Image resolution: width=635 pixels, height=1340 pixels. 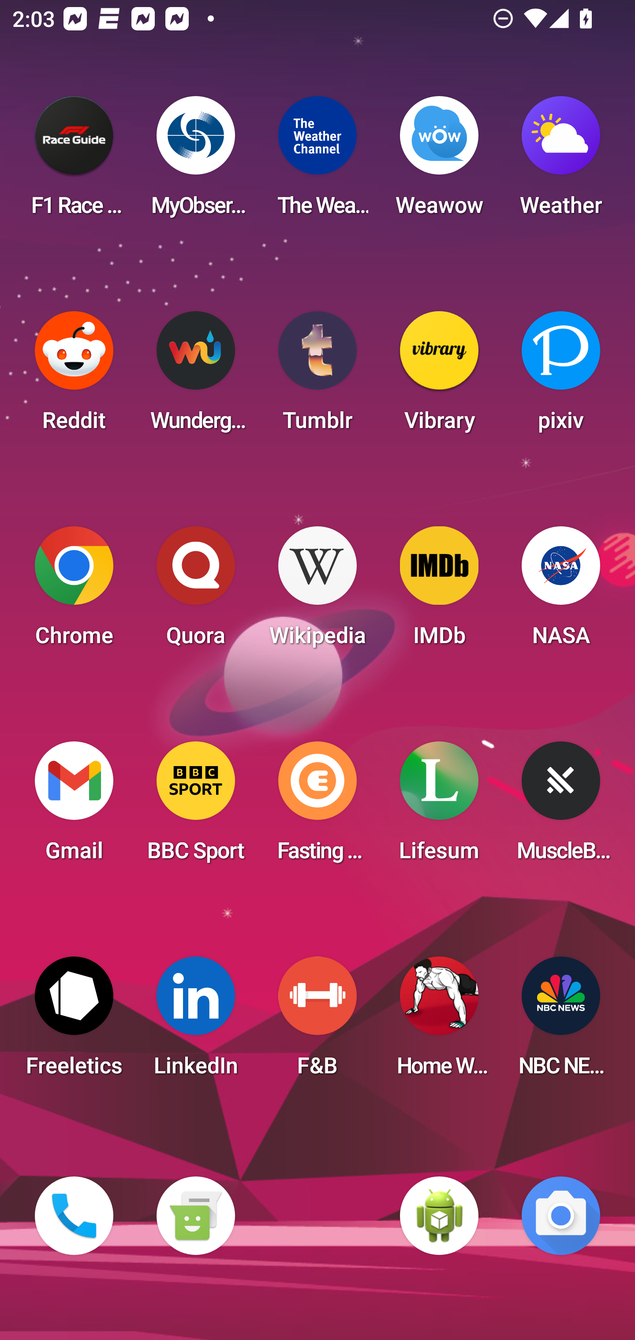 I want to click on WebView Browser Tester, so click(x=439, y=1216).